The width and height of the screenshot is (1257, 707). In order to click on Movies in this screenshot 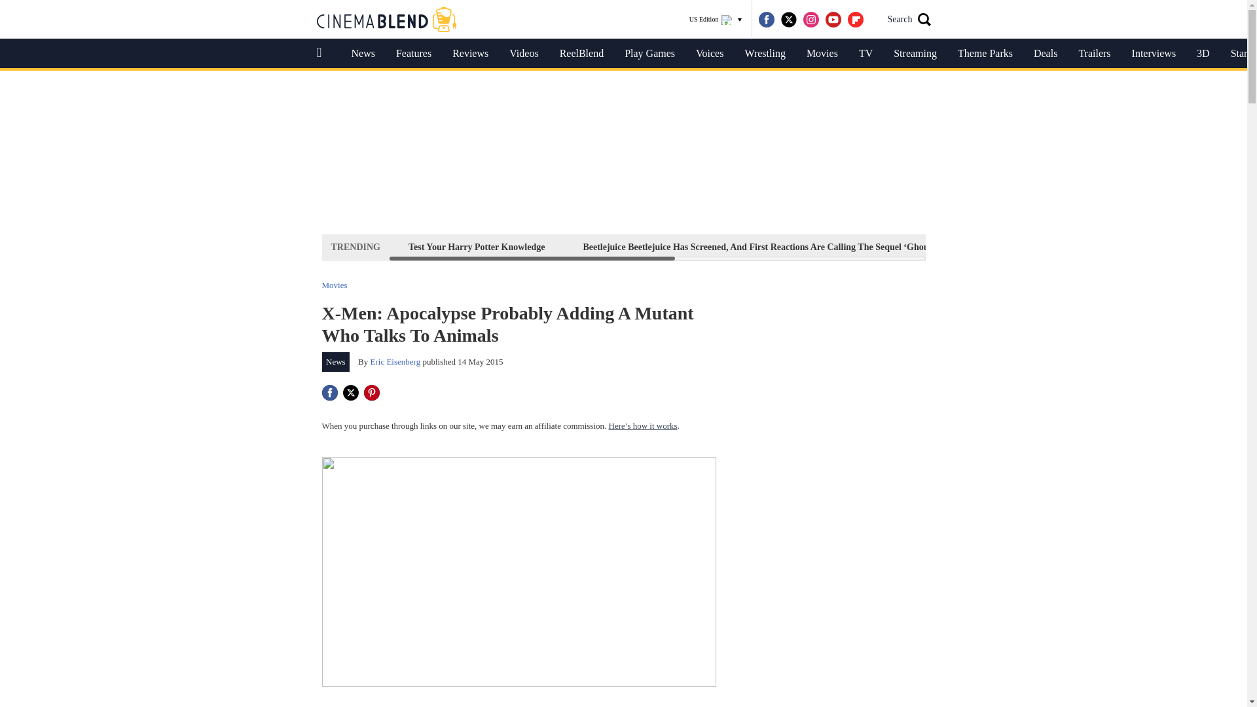, I will do `click(822, 54)`.